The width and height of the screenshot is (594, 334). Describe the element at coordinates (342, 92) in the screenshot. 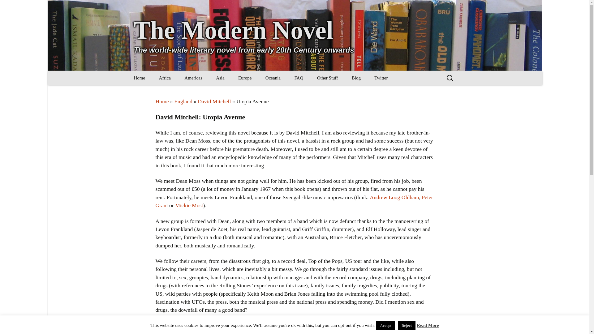

I see `My Book Lists` at that location.